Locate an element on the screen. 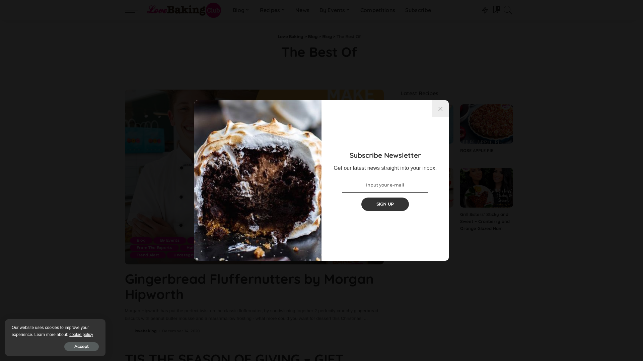 The image size is (643, 361). Blog is located at coordinates (241, 10).